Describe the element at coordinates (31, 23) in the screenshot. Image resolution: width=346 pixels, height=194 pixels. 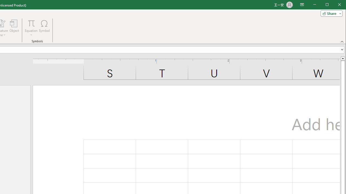
I see `Equation` at that location.